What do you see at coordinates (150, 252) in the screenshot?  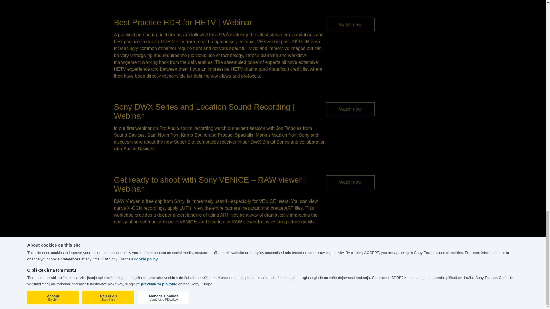 I see `Change Country, Region or Language` at bounding box center [150, 252].